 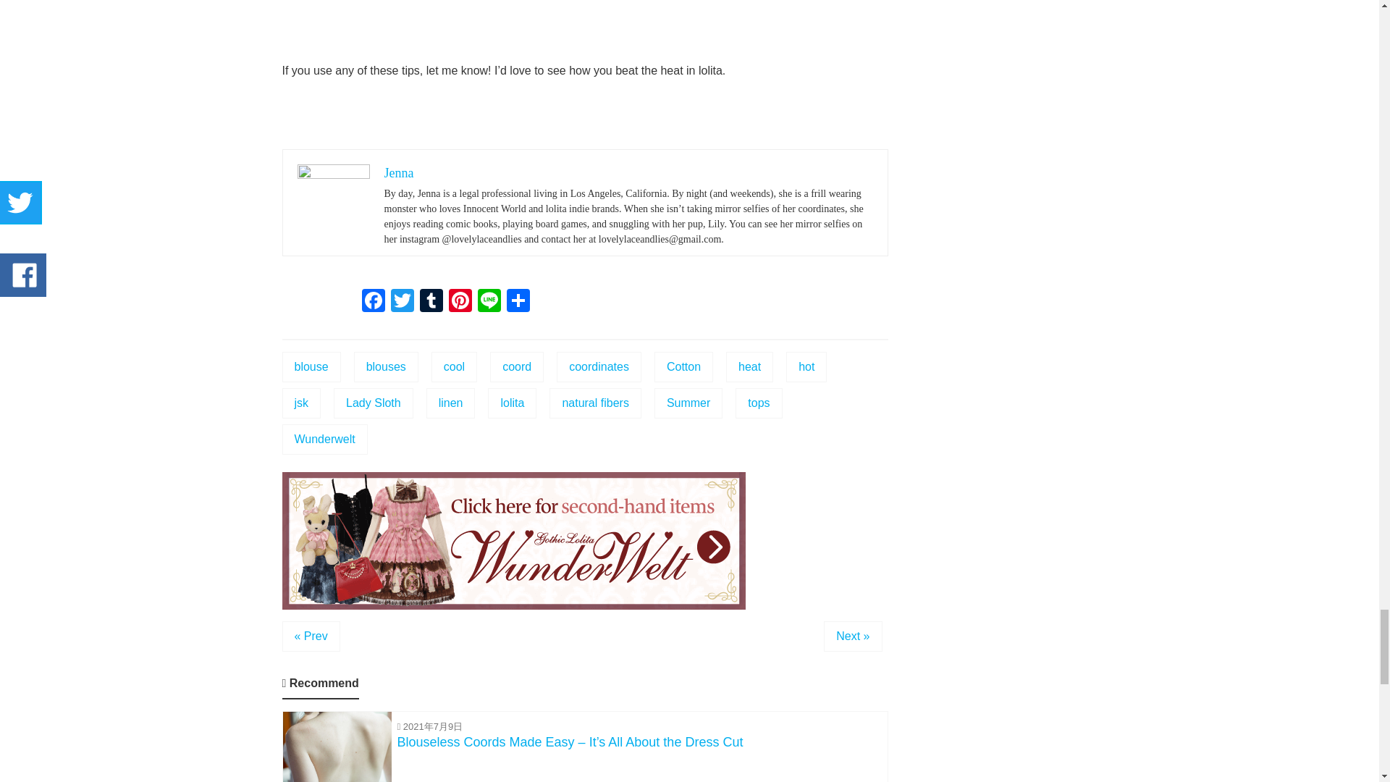 I want to click on How to Organise a Big Meetup or Event?, so click(x=311, y=636).